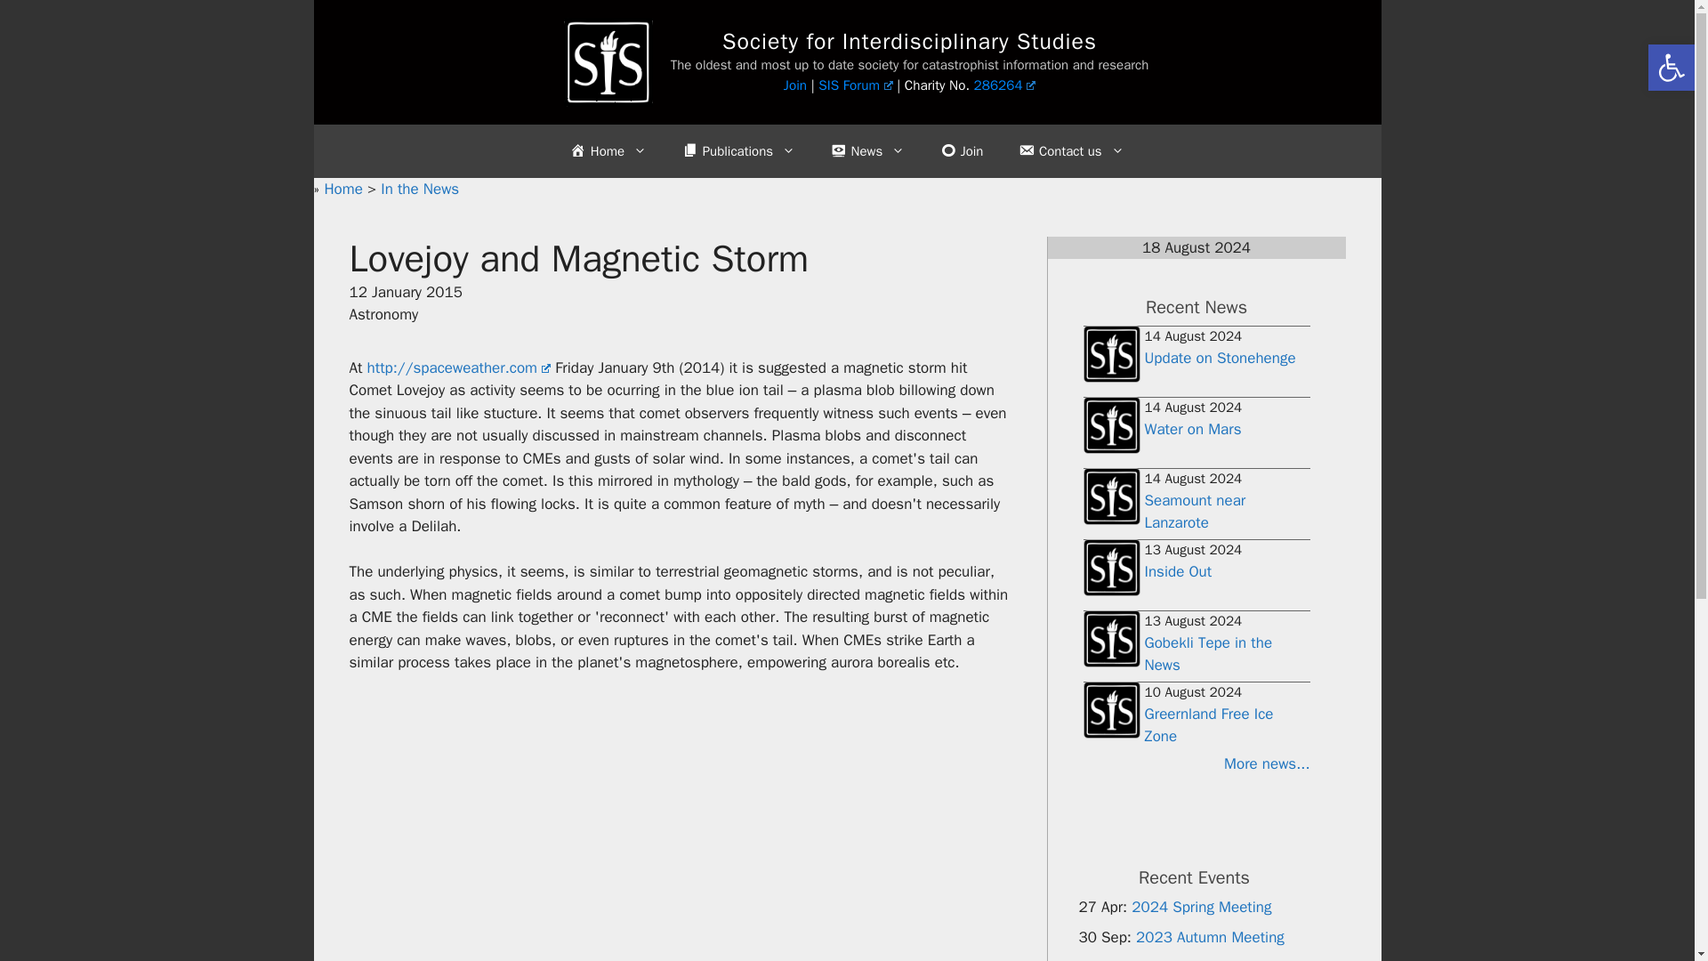 The height and width of the screenshot is (961, 1708). I want to click on Society for Interdisciplinary Studies, so click(909, 41).